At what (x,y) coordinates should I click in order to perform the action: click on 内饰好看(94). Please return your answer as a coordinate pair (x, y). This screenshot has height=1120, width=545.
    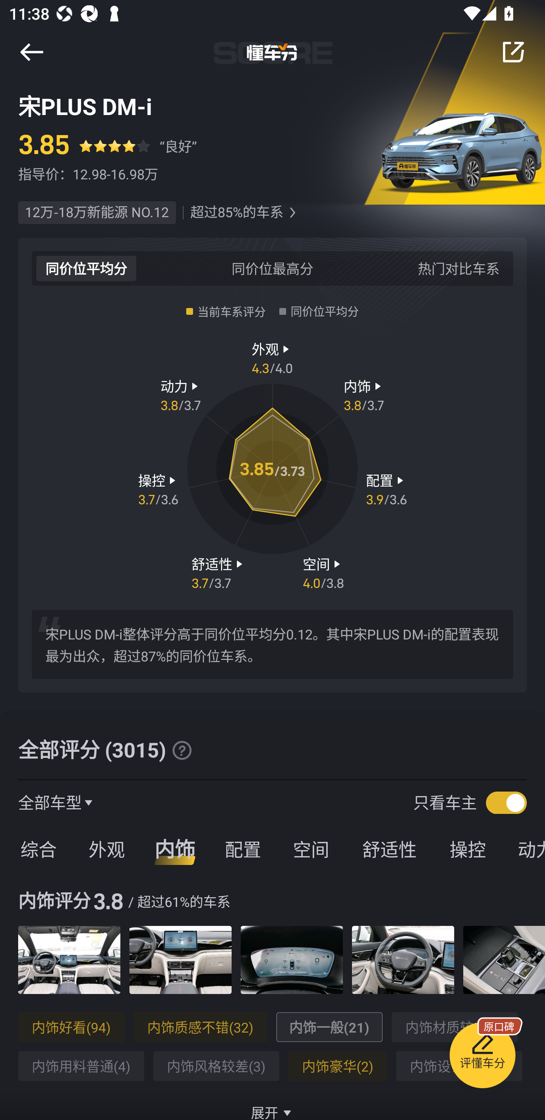
    Looking at the image, I should click on (71, 1027).